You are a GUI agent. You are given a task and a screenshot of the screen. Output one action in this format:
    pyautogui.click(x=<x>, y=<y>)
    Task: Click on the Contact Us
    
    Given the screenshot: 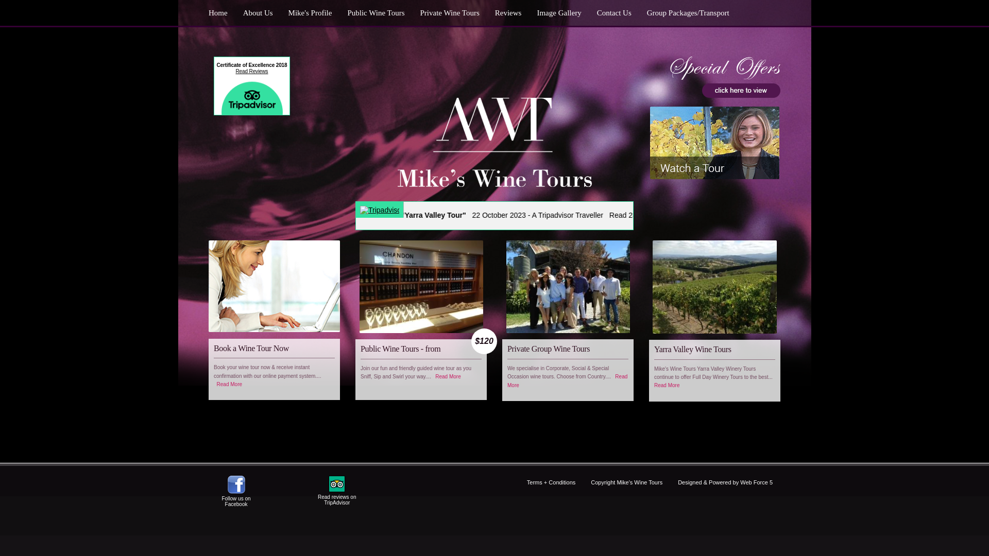 What is the action you would take?
    pyautogui.click(x=614, y=13)
    